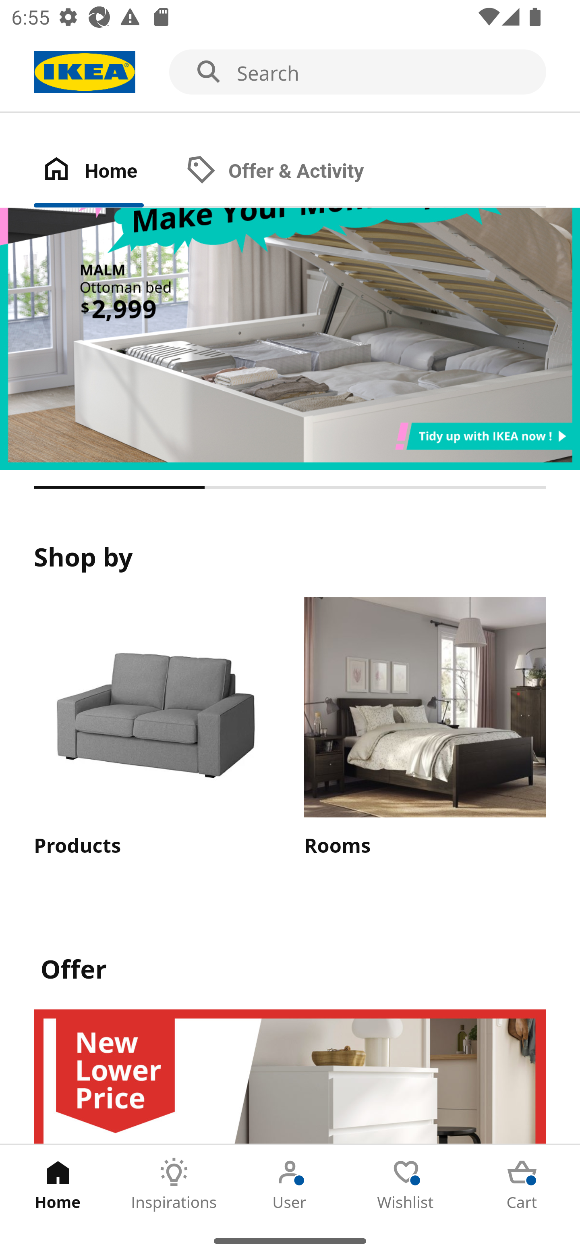  Describe the element at coordinates (291, 171) in the screenshot. I see `Offer & Activity
Tab 2 of 2` at that location.